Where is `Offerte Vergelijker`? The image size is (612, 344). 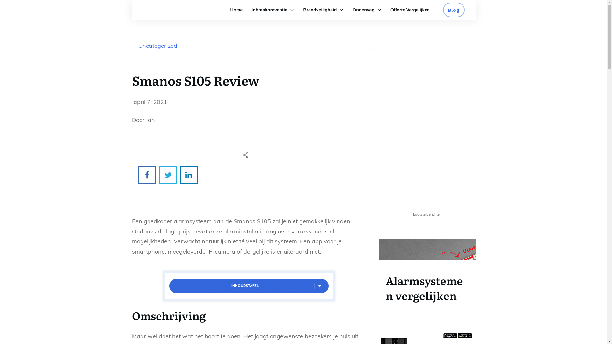
Offerte Vergelijker is located at coordinates (410, 10).